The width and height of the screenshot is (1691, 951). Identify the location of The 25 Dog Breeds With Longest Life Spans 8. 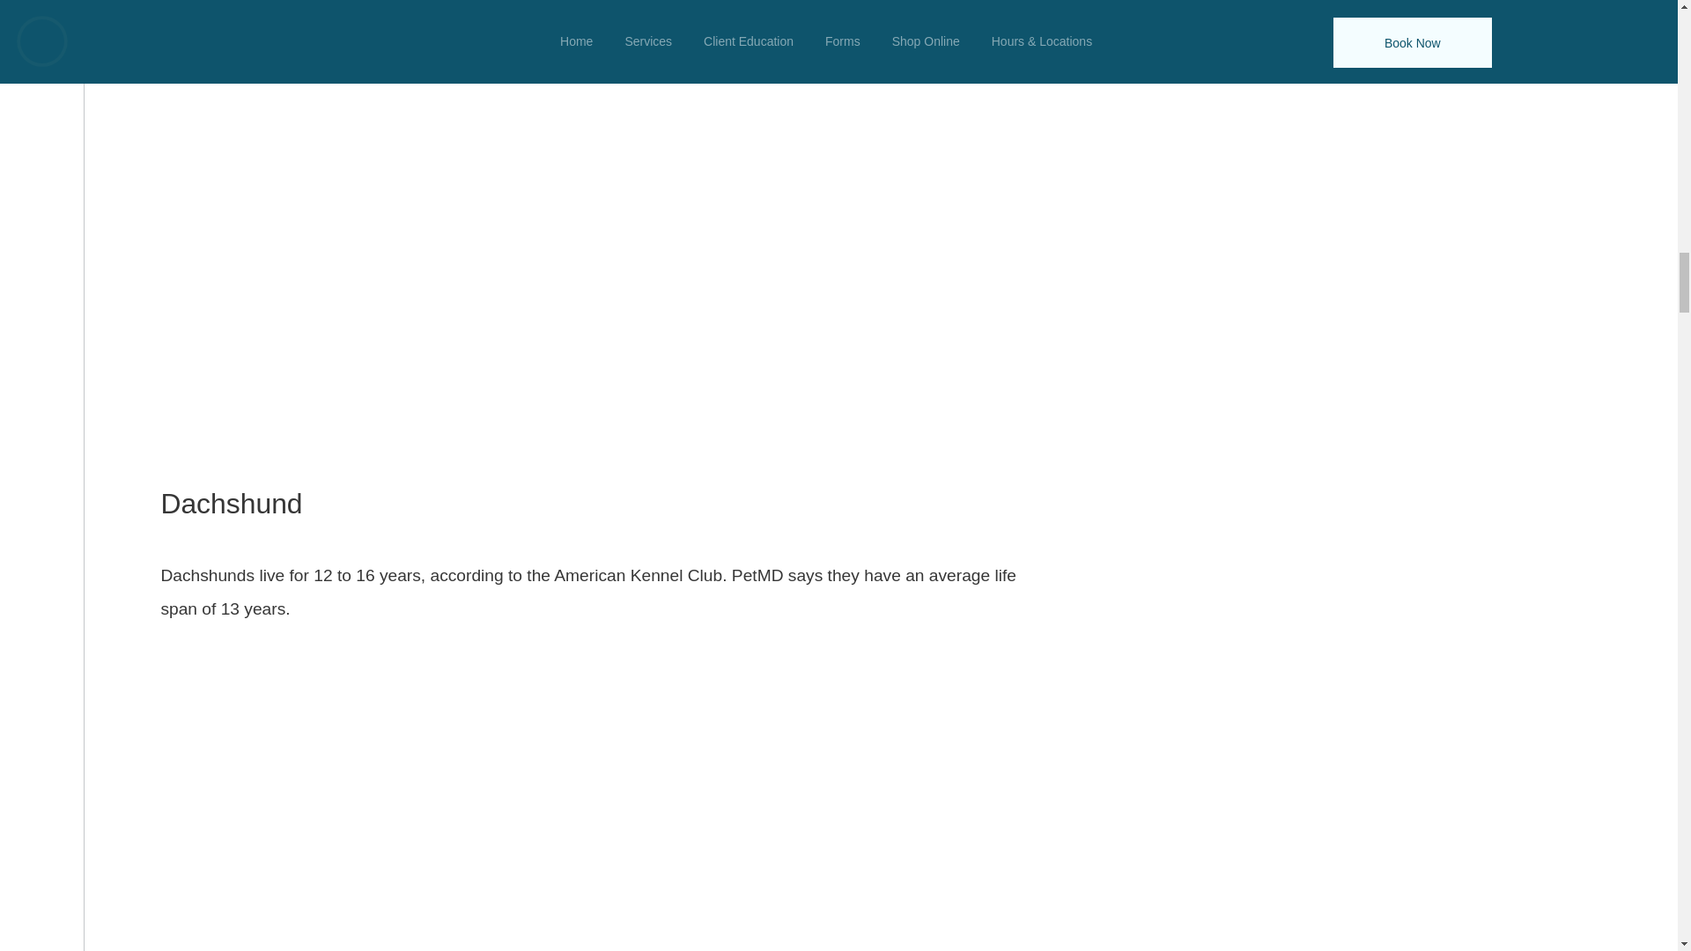
(595, 792).